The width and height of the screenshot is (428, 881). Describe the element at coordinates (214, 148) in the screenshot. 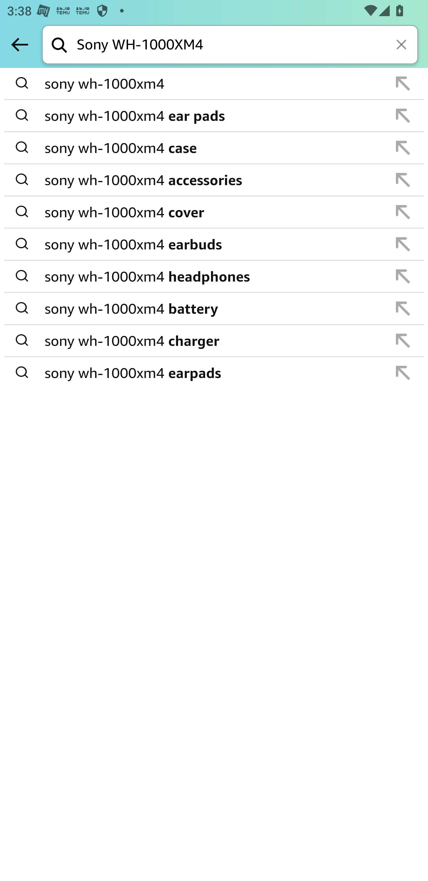

I see `append suggestion sony wh-1000xm4 case` at that location.